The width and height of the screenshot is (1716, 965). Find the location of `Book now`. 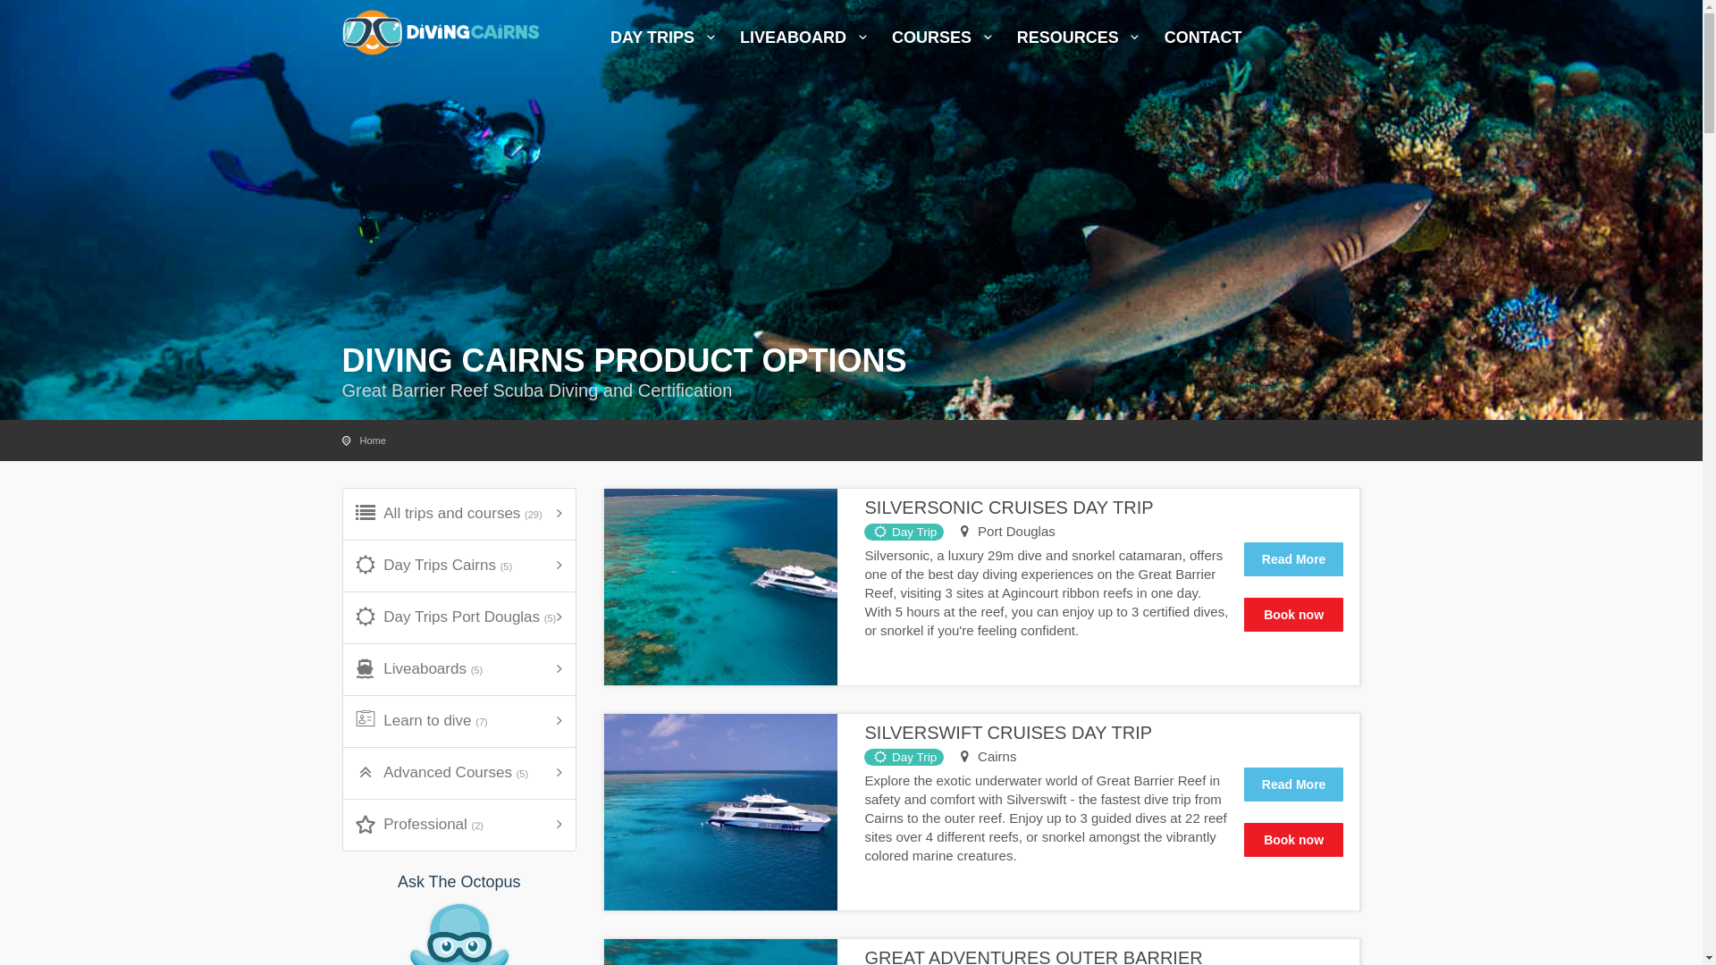

Book now is located at coordinates (1294, 840).